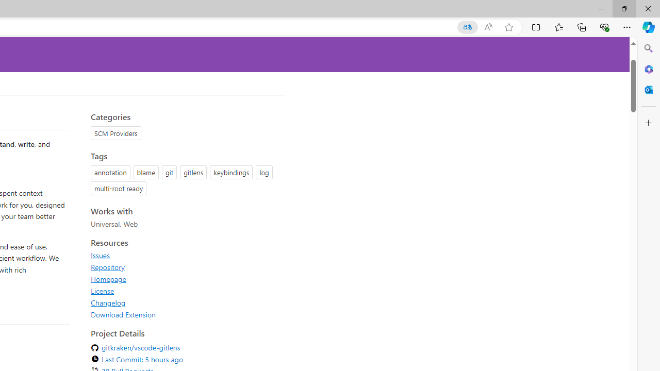 Image resolution: width=660 pixels, height=371 pixels. What do you see at coordinates (100, 255) in the screenshot?
I see `Issues` at bounding box center [100, 255].